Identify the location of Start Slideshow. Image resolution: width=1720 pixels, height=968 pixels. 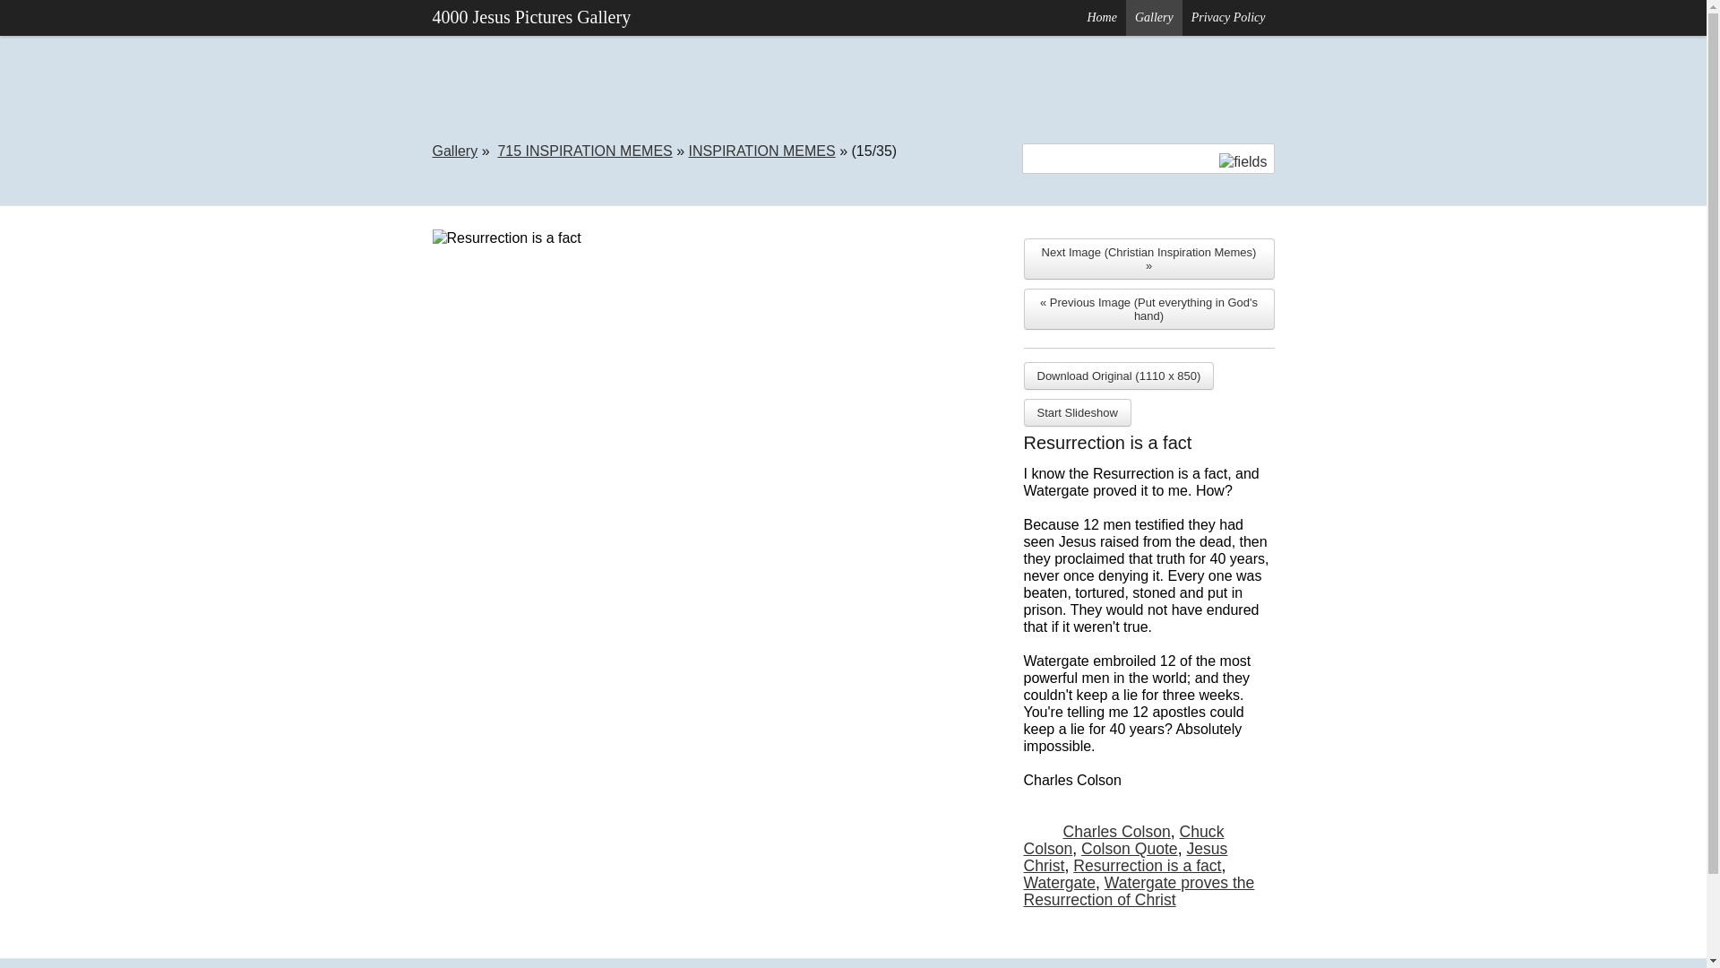
(1077, 412).